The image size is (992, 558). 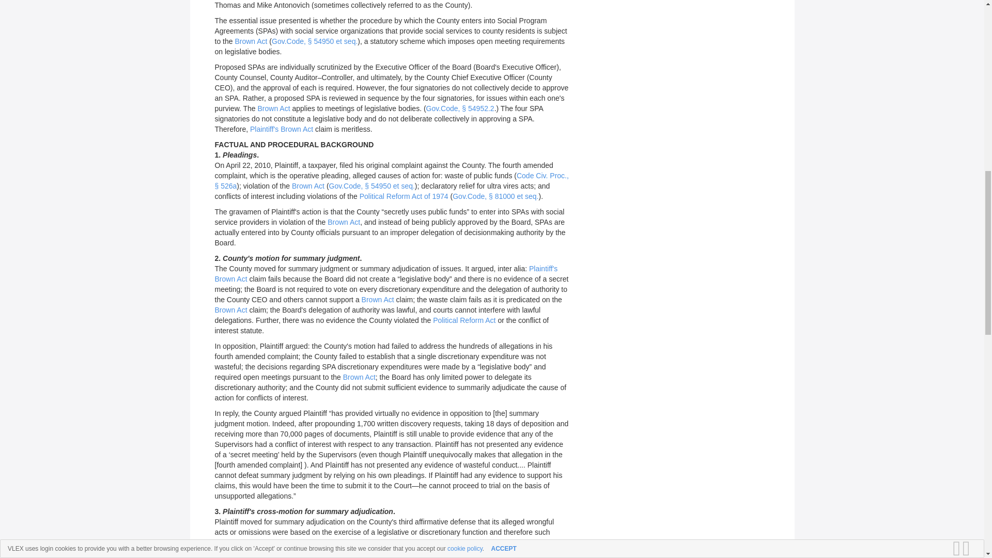 What do you see at coordinates (343, 222) in the screenshot?
I see `Brown Act` at bounding box center [343, 222].